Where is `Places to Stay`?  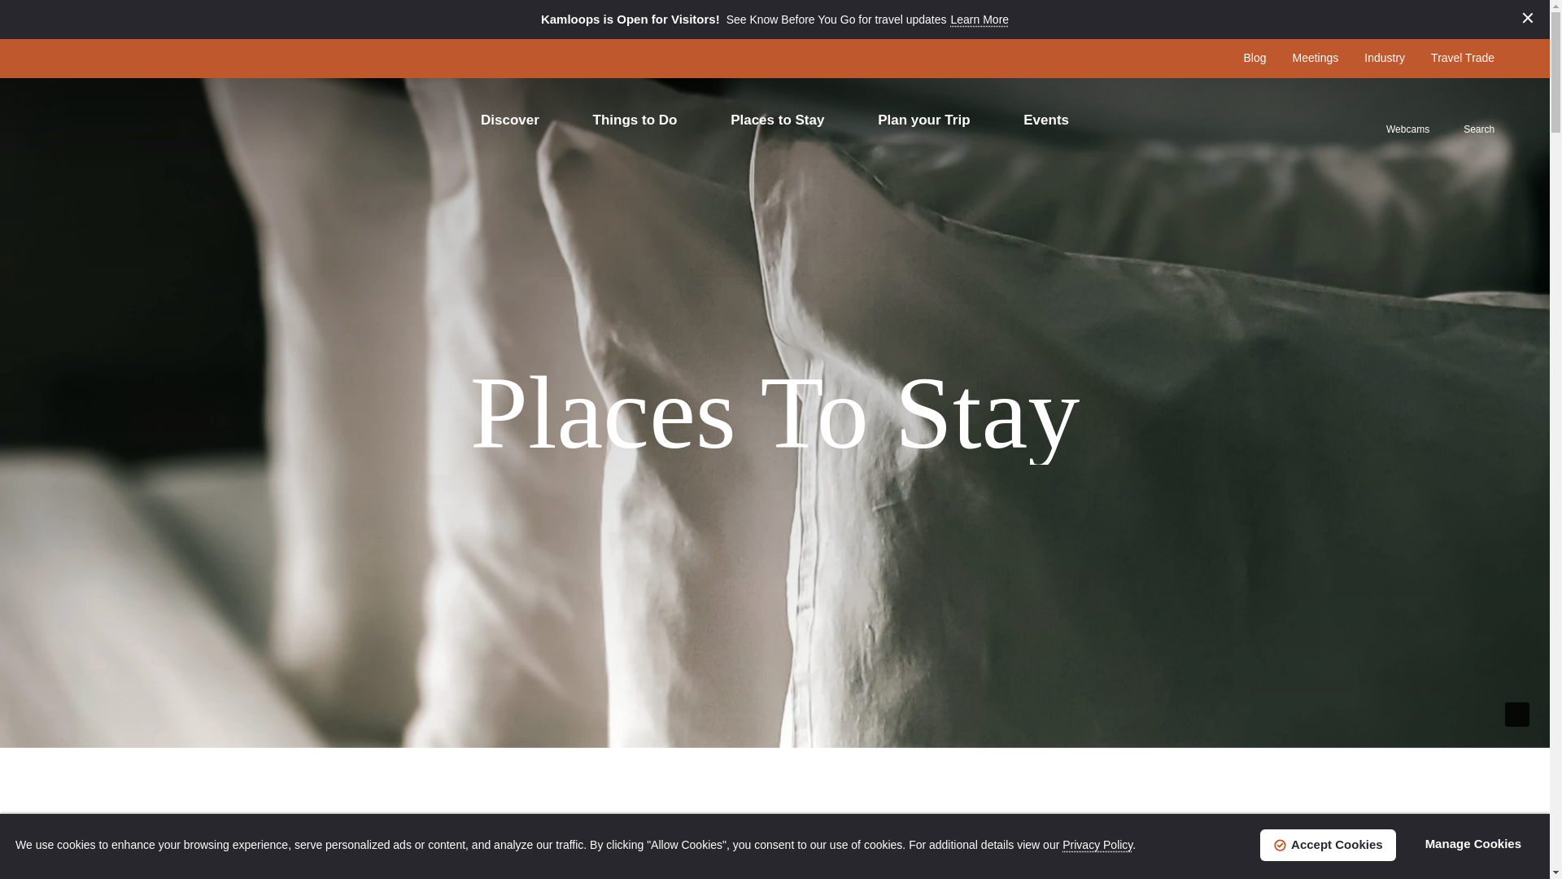 Places to Stay is located at coordinates (784, 119).